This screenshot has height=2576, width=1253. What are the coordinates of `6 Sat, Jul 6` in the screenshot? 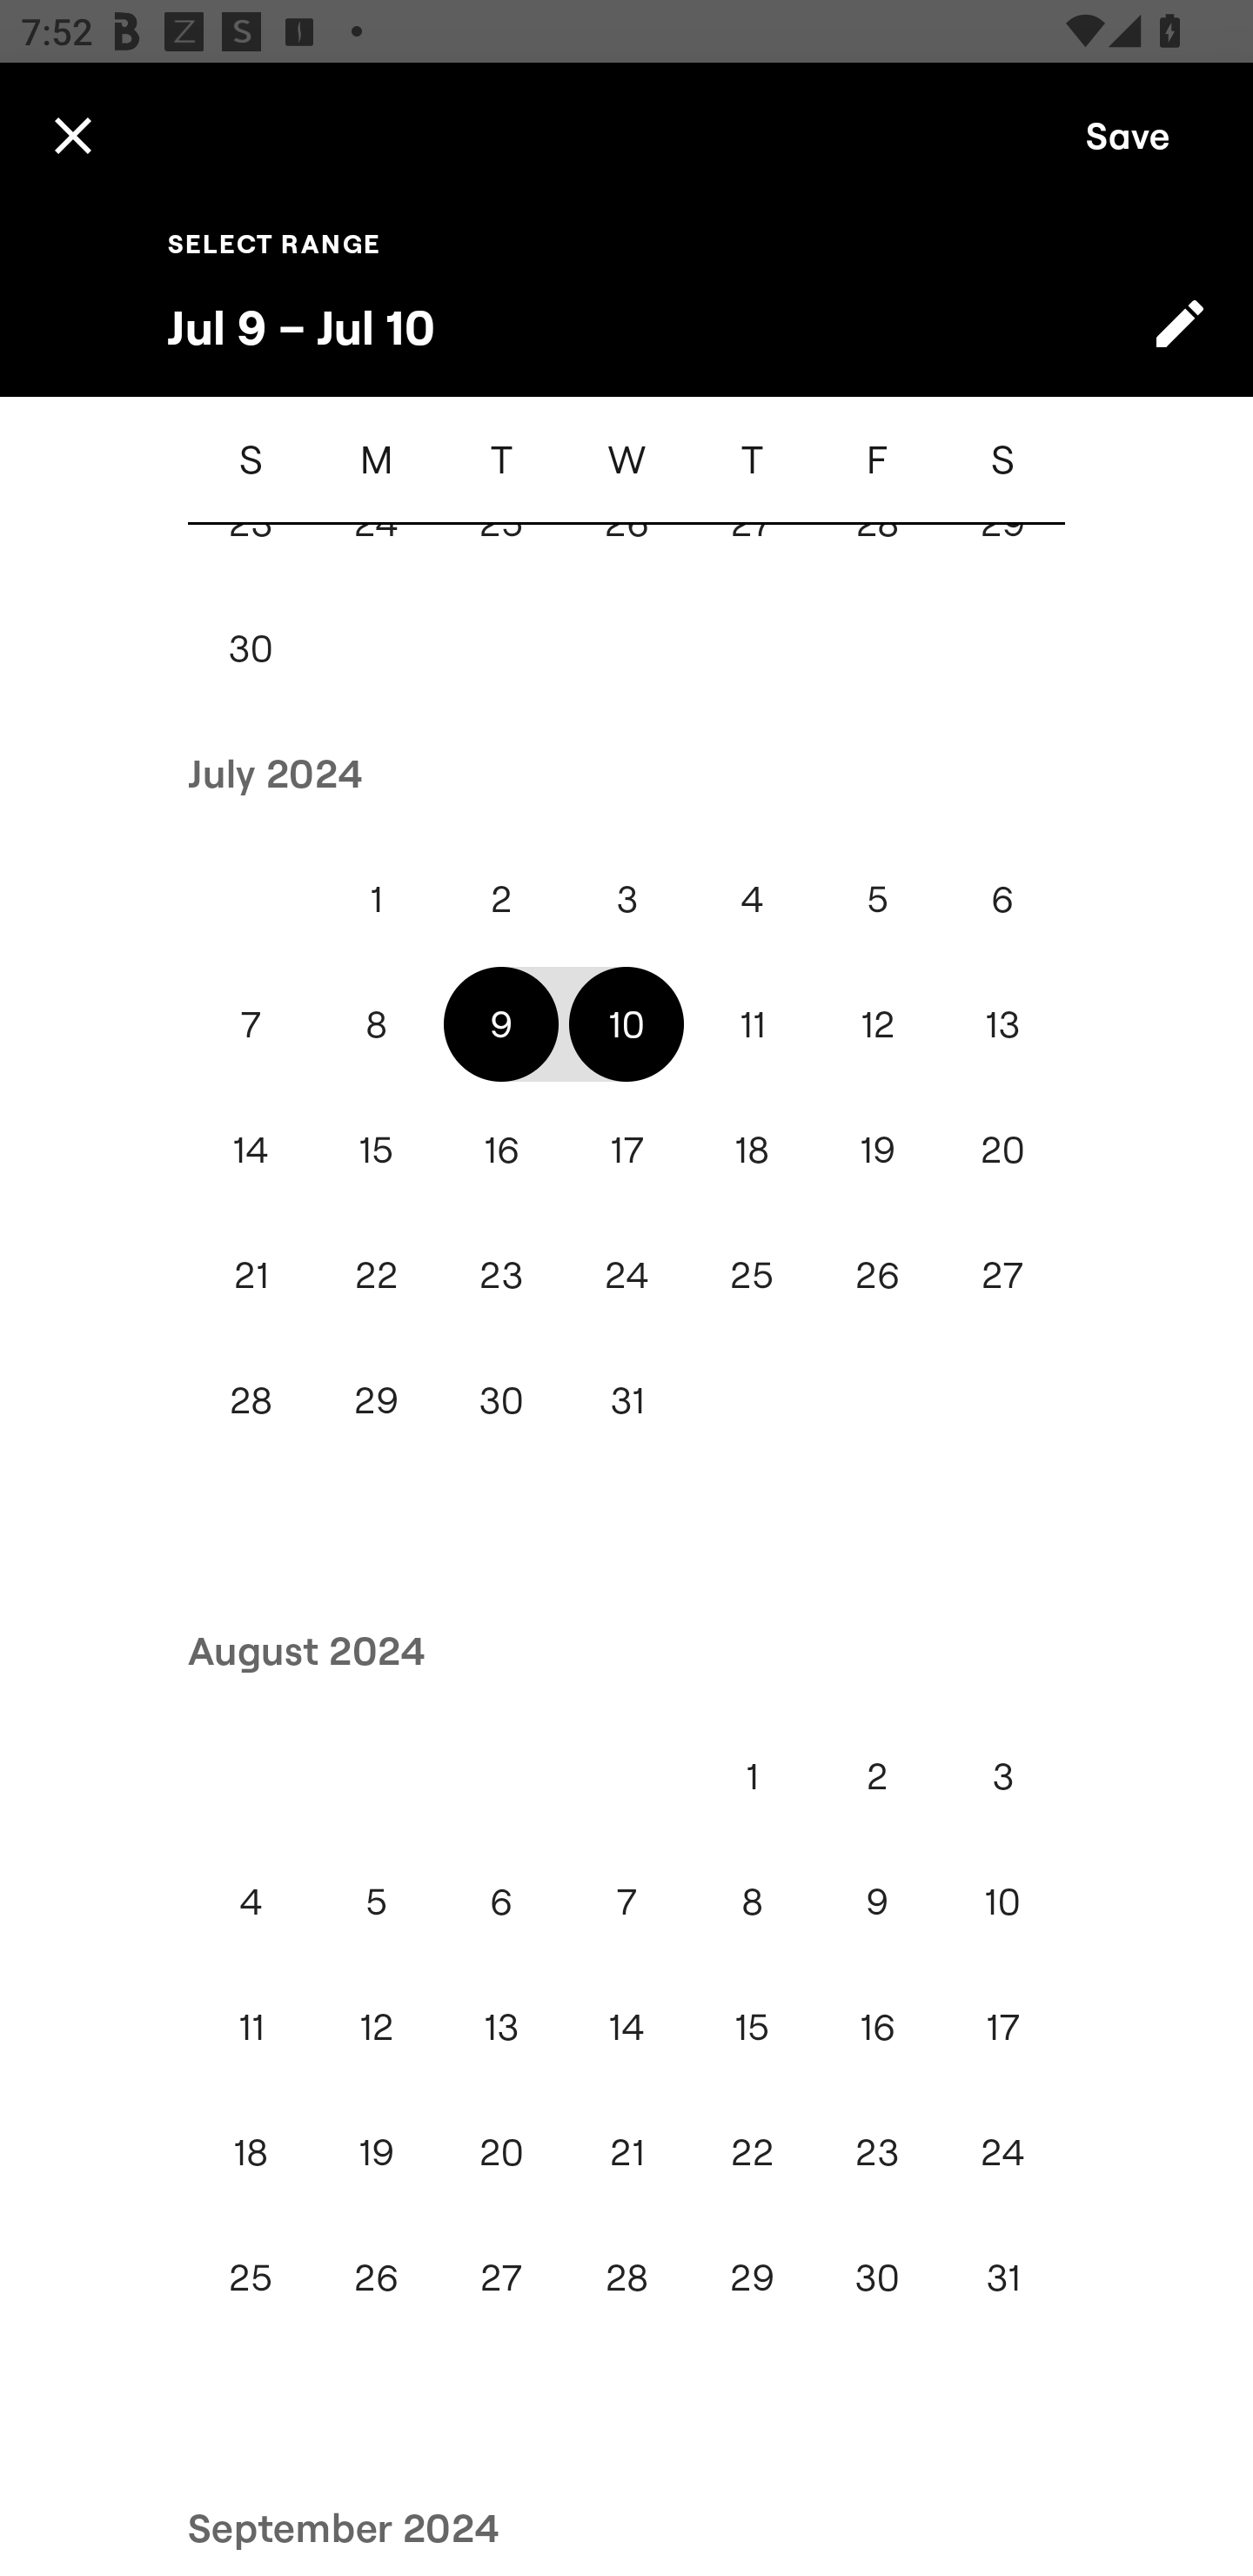 It's located at (1002, 899).